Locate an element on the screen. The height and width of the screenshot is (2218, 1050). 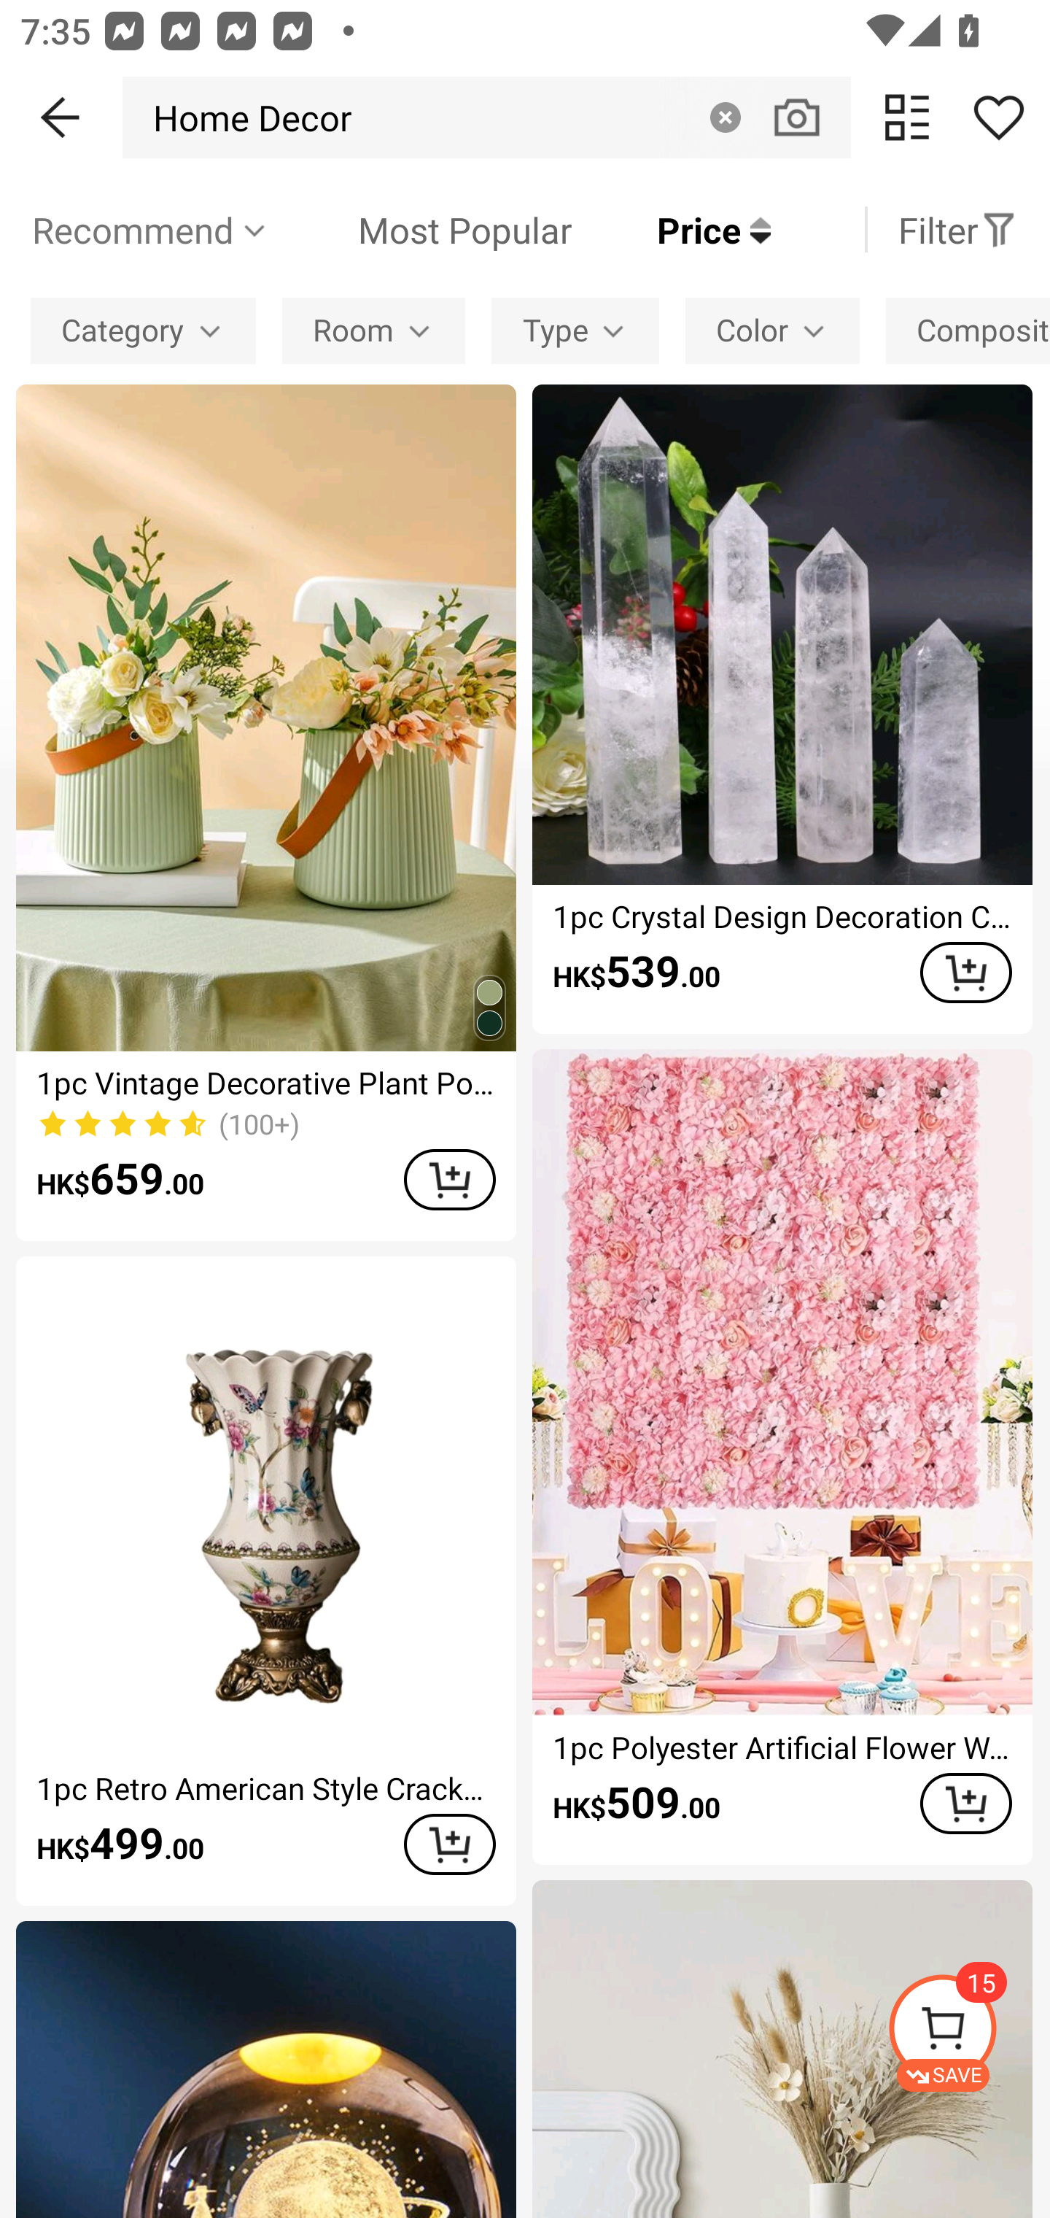
SAVE is located at coordinates (968, 2033).